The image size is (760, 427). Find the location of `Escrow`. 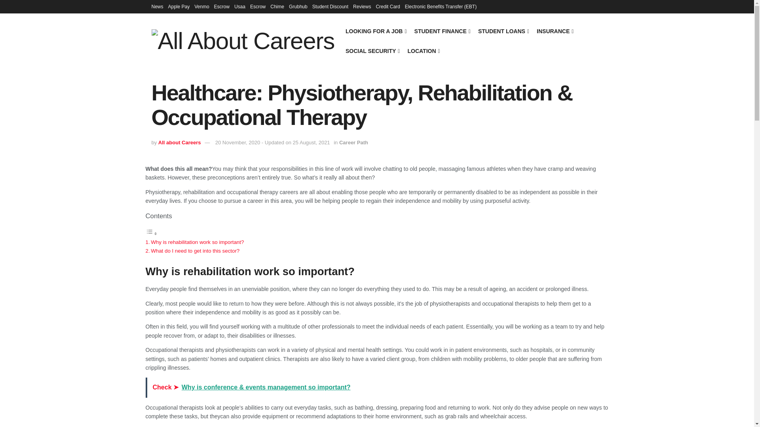

Escrow is located at coordinates (257, 6).